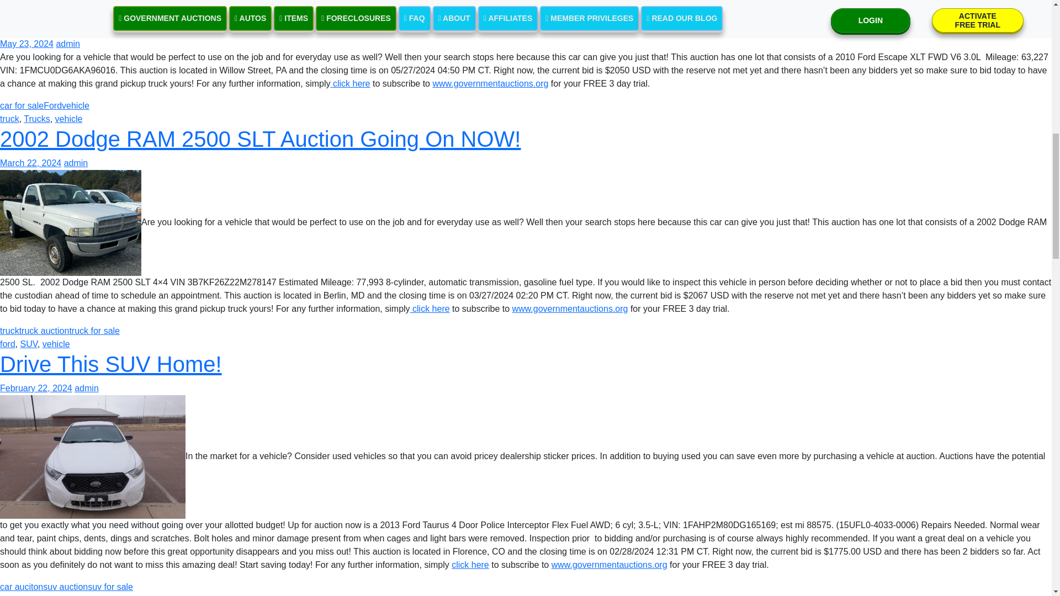 This screenshot has height=596, width=1060. What do you see at coordinates (36, 119) in the screenshot?
I see `View all posts in Trucks` at bounding box center [36, 119].